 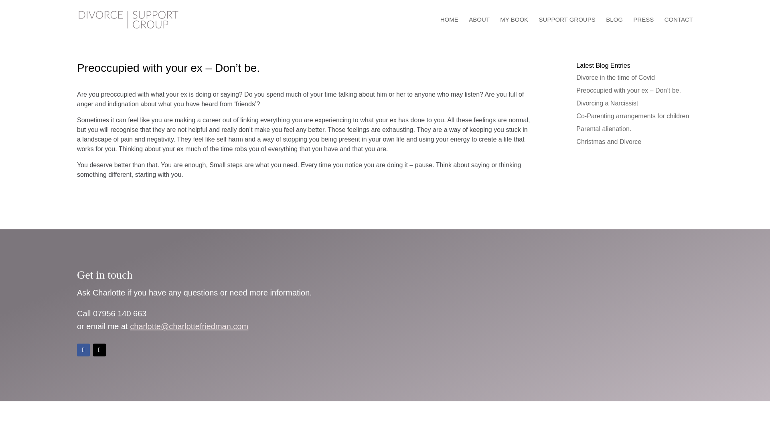 I want to click on CONTACT, so click(x=679, y=28).